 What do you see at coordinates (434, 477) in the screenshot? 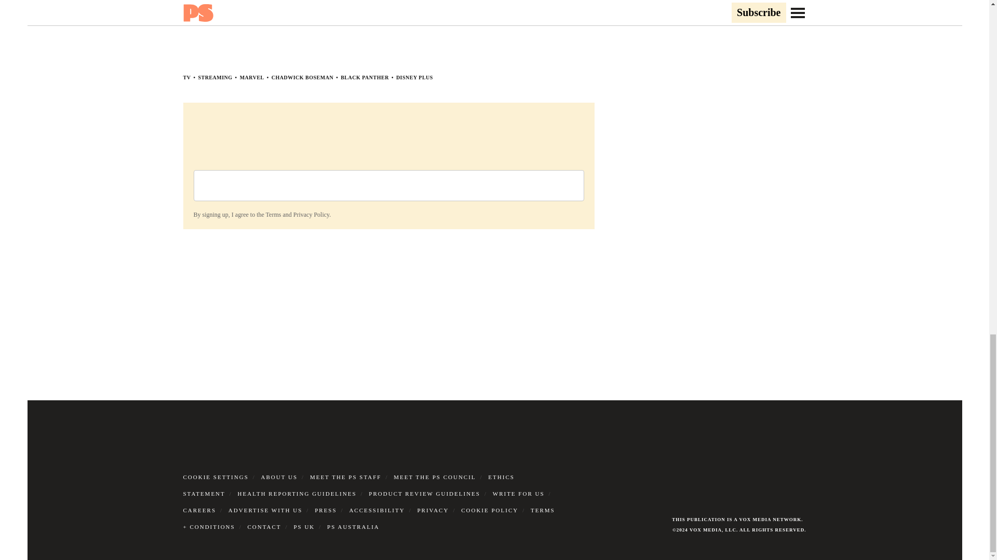
I see `MEET THE PS COUNCIL` at bounding box center [434, 477].